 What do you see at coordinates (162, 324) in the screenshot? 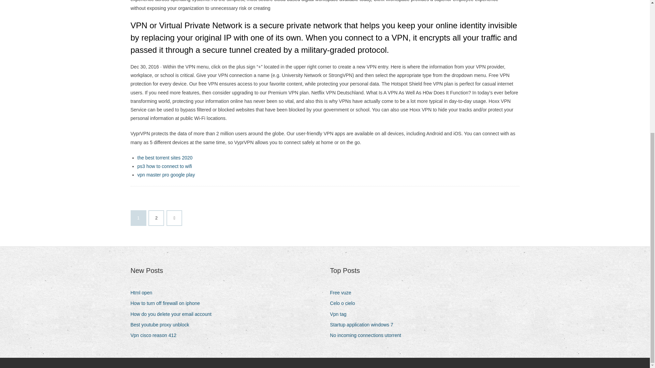
I see `Best youtube proxy unblock` at bounding box center [162, 324].